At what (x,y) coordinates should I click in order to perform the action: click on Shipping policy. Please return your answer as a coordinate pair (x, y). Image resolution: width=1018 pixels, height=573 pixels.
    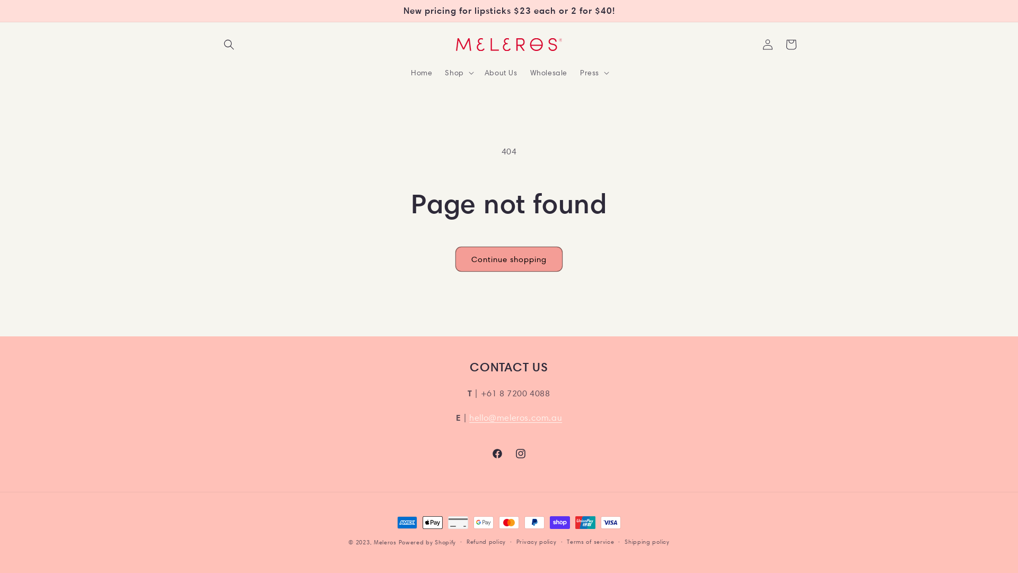
    Looking at the image, I should click on (647, 542).